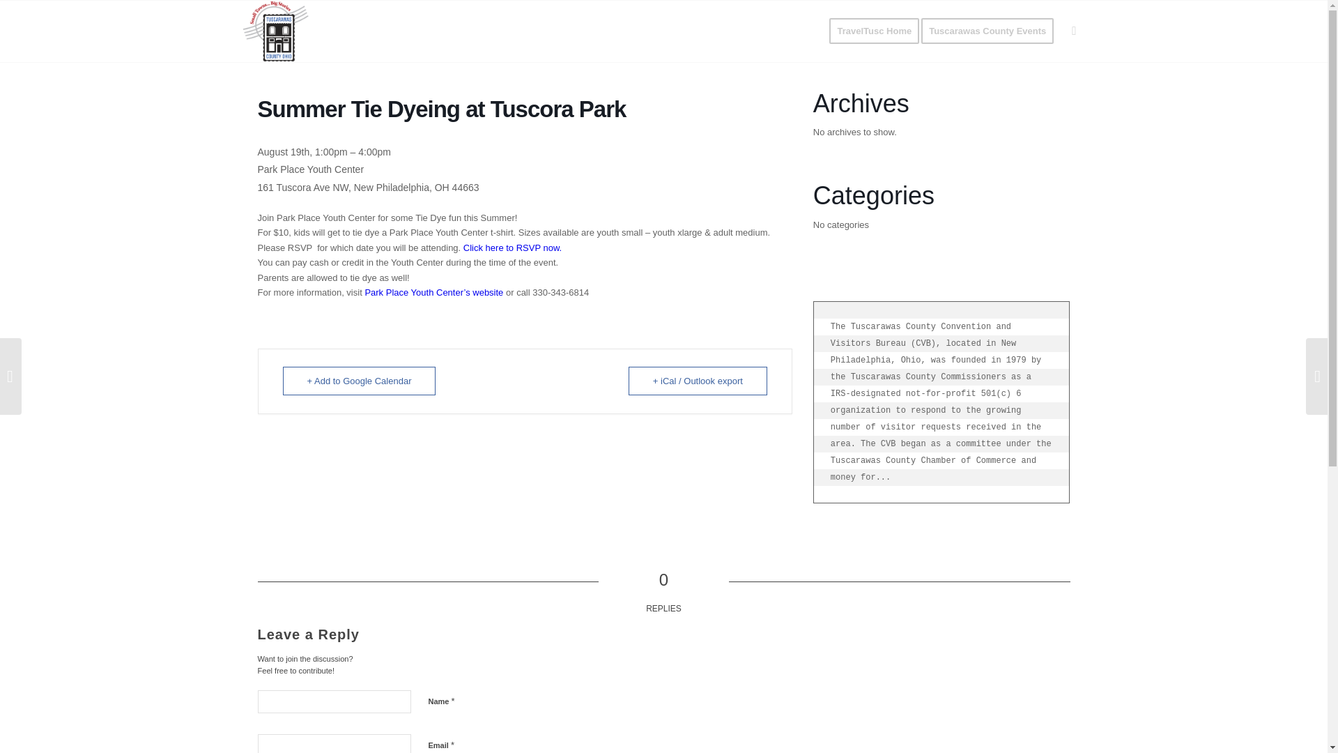 This screenshot has height=753, width=1338. What do you see at coordinates (874, 31) in the screenshot?
I see `TravelTusc Home` at bounding box center [874, 31].